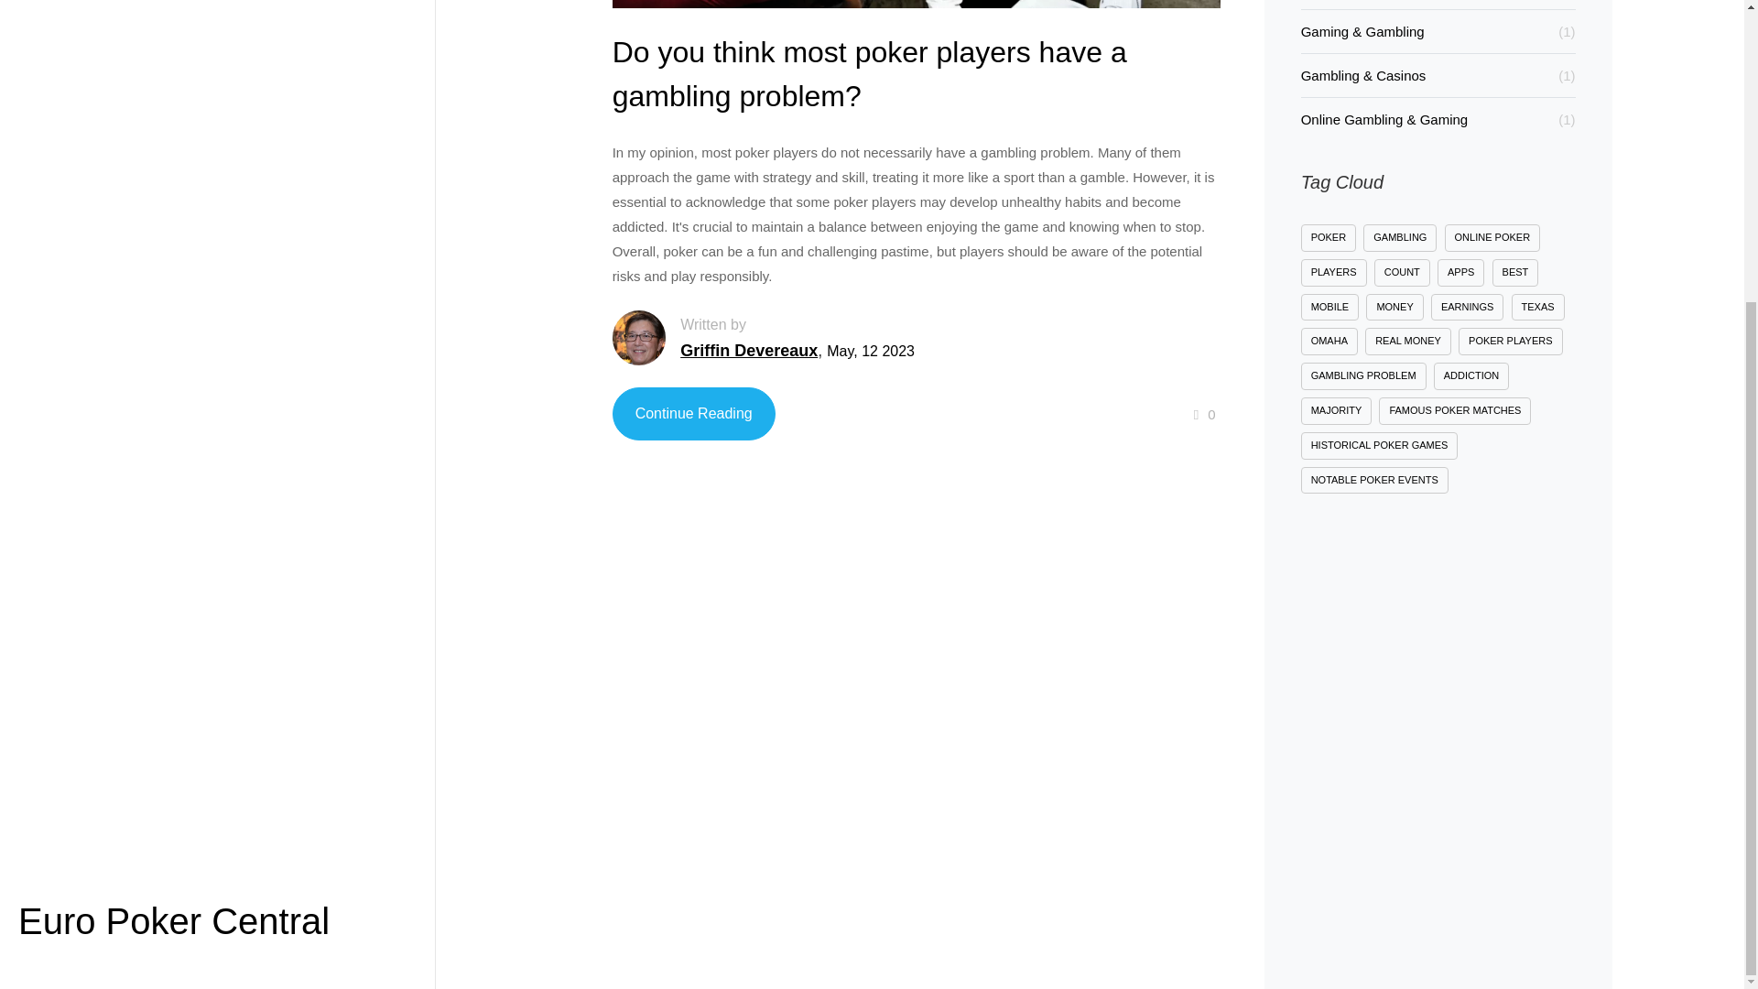 The width and height of the screenshot is (1758, 989). What do you see at coordinates (1467, 308) in the screenshot?
I see `EARNINGS` at bounding box center [1467, 308].